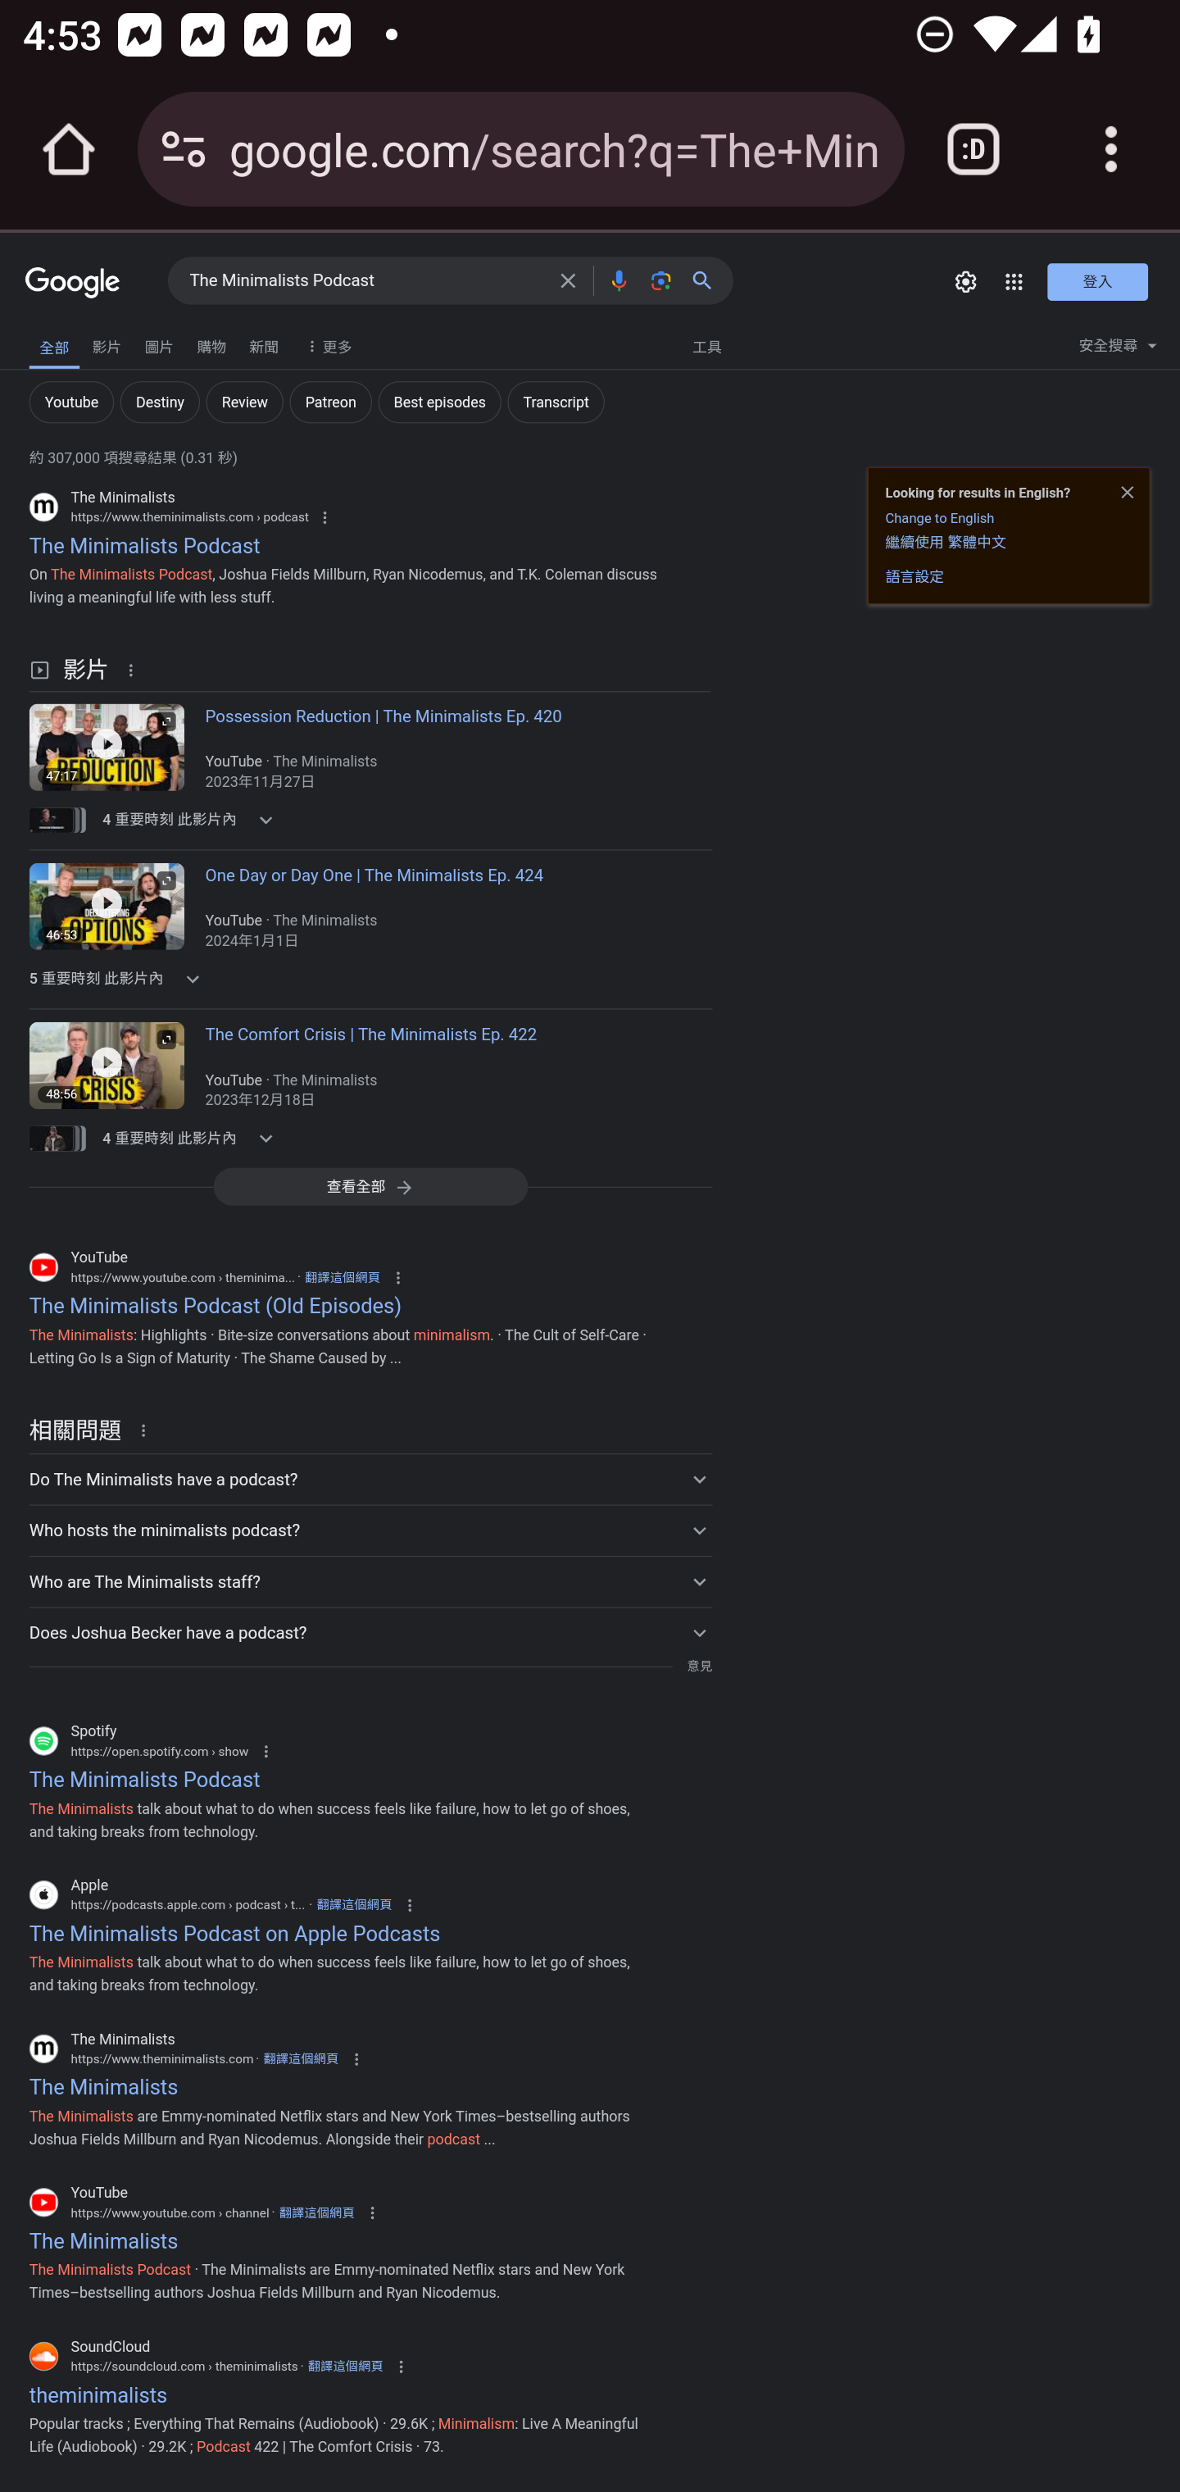 This screenshot has height=2492, width=1180. What do you see at coordinates (439, 402) in the screenshot?
I see `新增Best episodes Best episodes` at bounding box center [439, 402].